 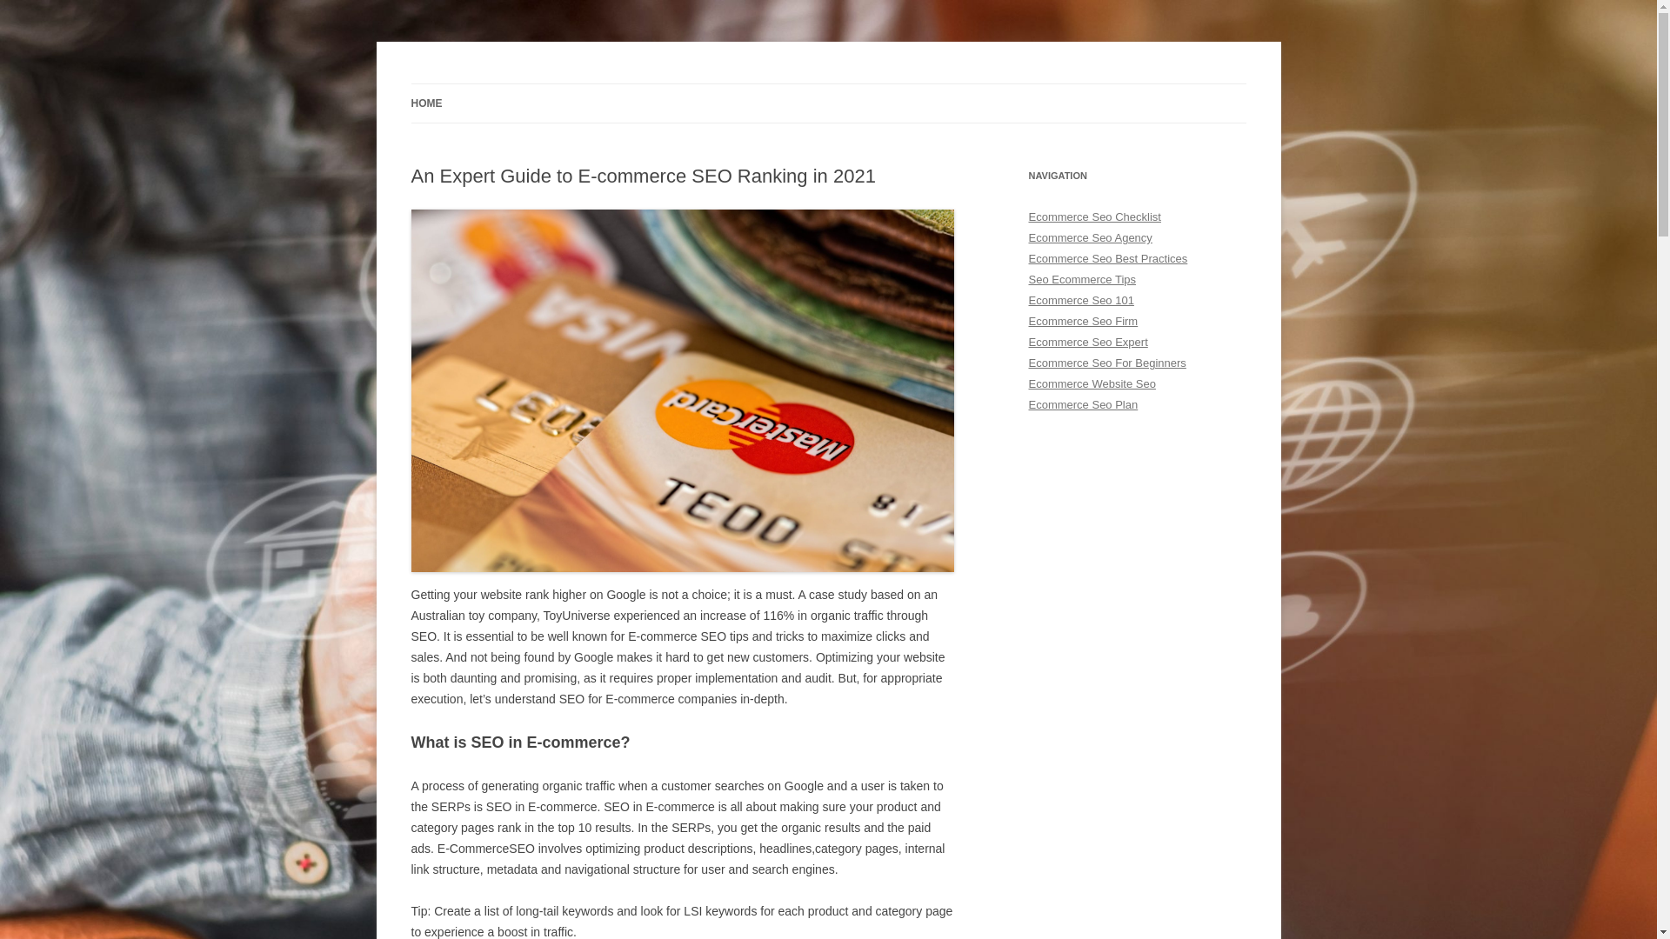 I want to click on Ecommerce Seo Plan, so click(x=1083, y=405).